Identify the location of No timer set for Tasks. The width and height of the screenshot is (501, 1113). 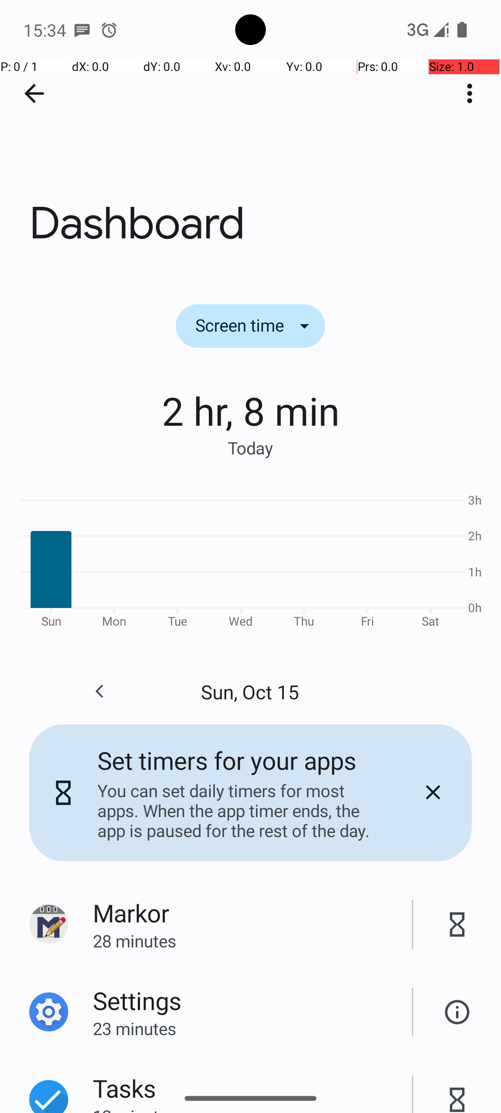
(457, 1089).